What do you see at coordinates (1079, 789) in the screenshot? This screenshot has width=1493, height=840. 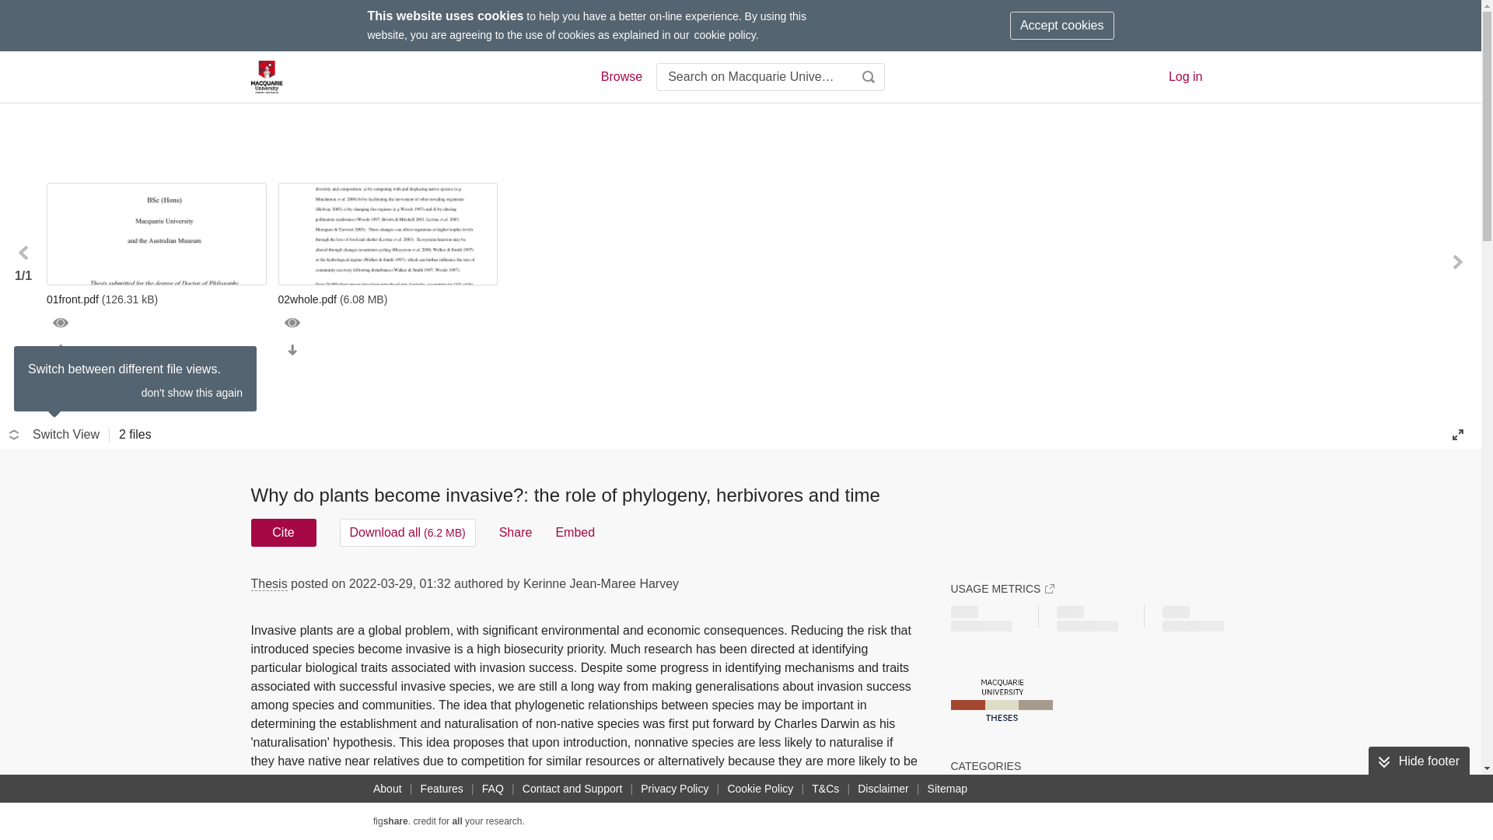 I see `Other education not elsewhere classified` at bounding box center [1079, 789].